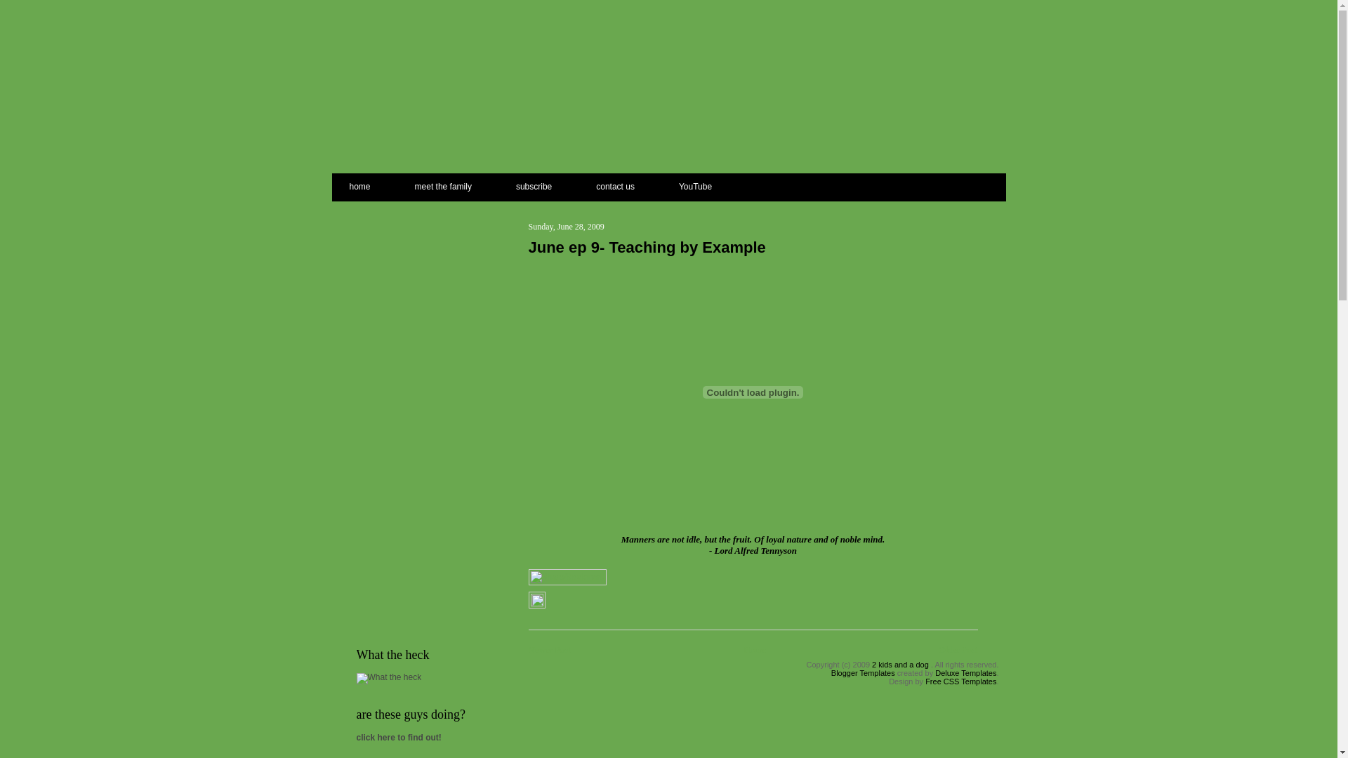 The image size is (1348, 758). Describe the element at coordinates (399, 738) in the screenshot. I see `click here to find out!` at that location.